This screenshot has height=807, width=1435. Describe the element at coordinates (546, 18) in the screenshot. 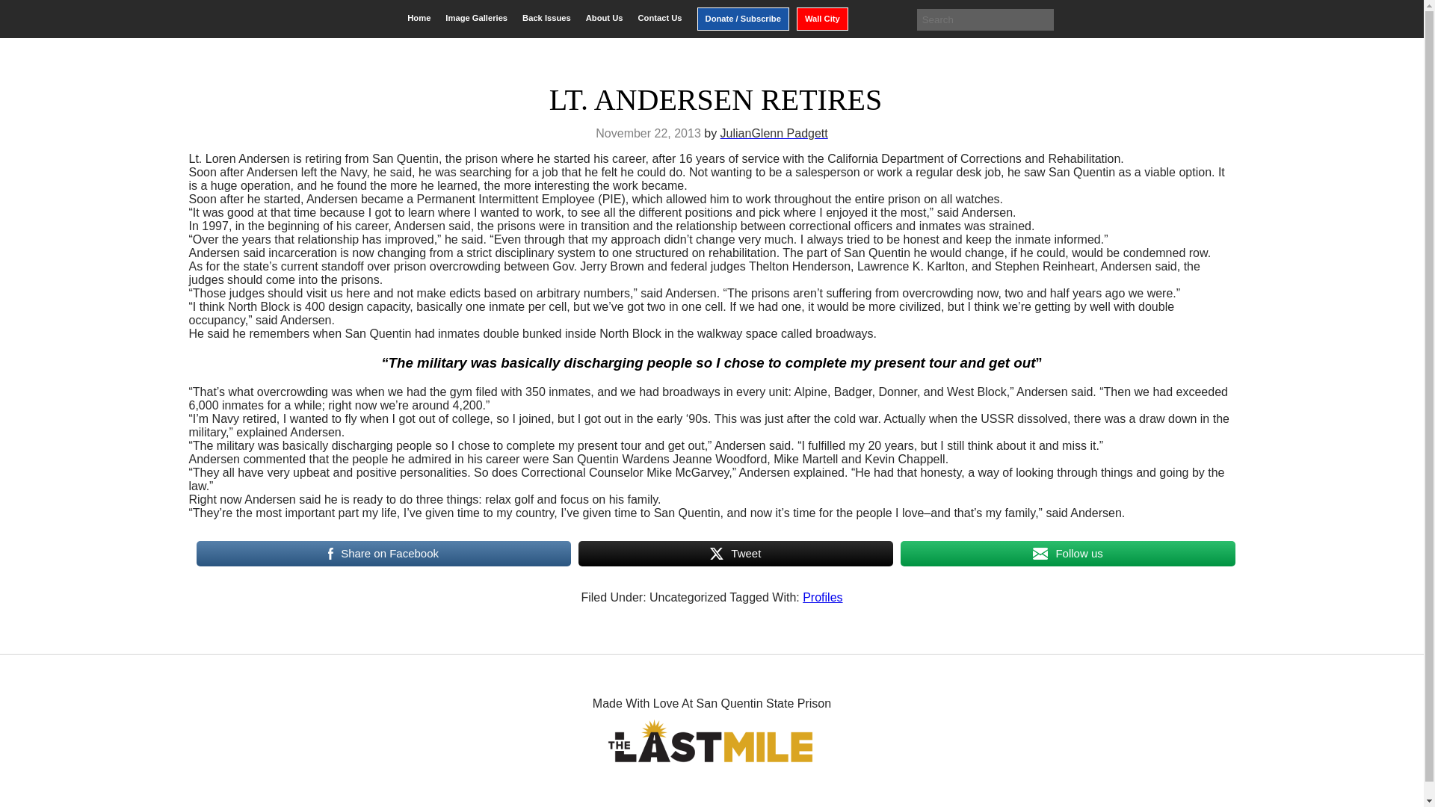

I see `Back Issues` at that location.